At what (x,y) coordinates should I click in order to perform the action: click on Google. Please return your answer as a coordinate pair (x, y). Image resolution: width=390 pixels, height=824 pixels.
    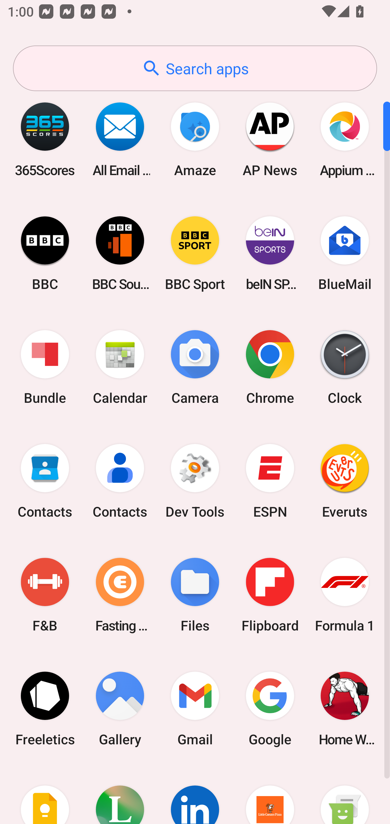
    Looking at the image, I should click on (270, 709).